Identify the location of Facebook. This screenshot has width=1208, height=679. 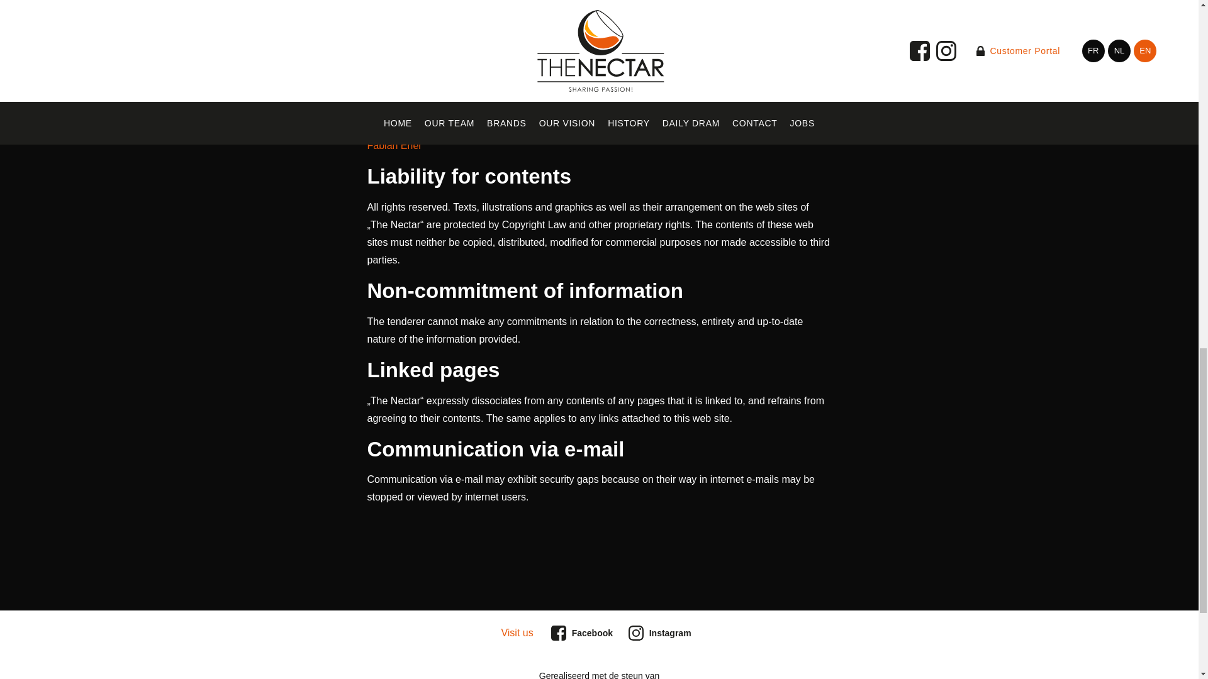
(583, 632).